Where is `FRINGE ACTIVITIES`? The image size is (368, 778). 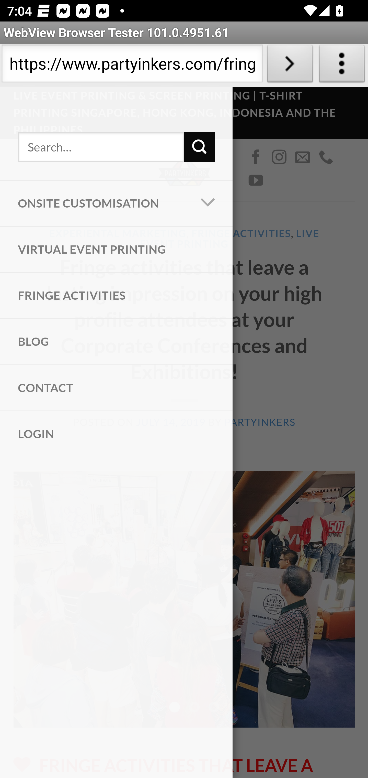 FRINGE ACTIVITIES is located at coordinates (116, 296).